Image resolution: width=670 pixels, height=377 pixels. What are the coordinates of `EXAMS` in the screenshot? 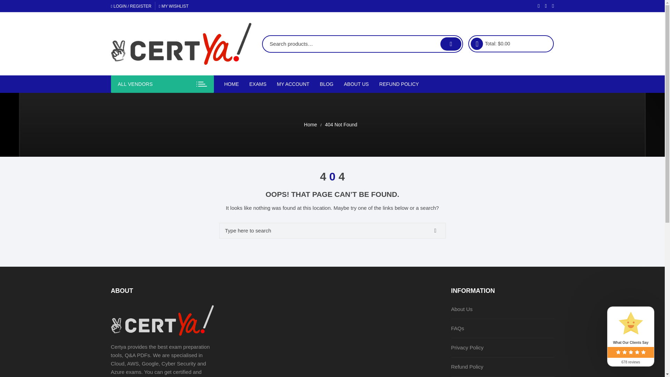 It's located at (258, 84).